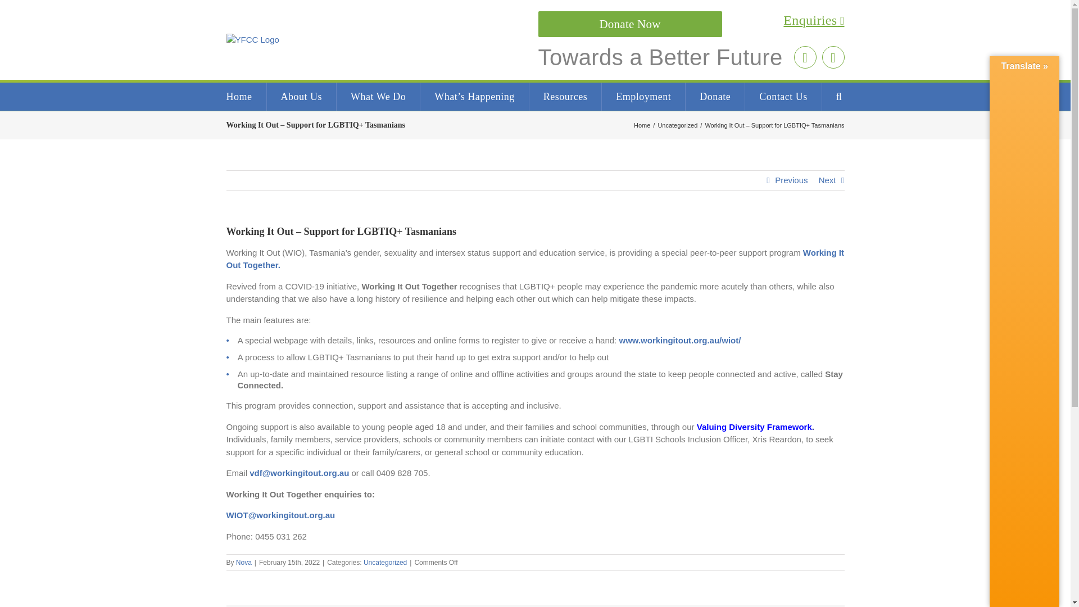 This screenshot has height=607, width=1079. What do you see at coordinates (804, 57) in the screenshot?
I see `Follow us on Instagram` at bounding box center [804, 57].